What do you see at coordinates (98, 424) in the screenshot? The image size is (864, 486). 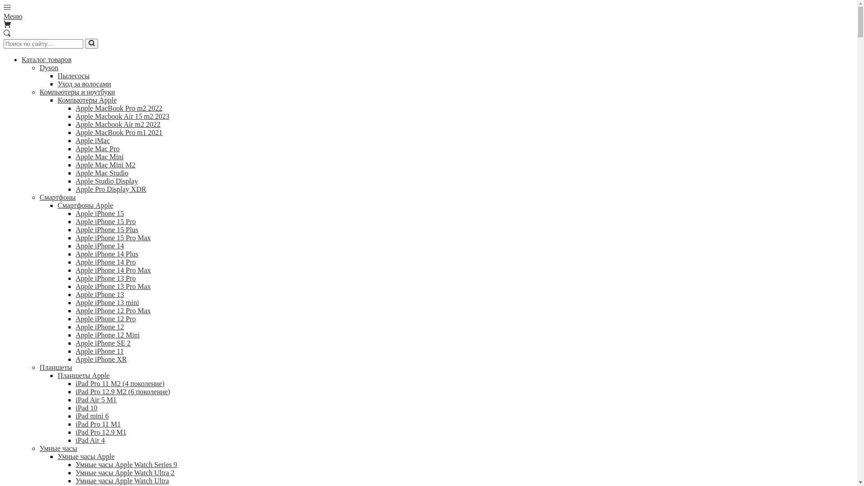 I see `iPad Pro 11 M1` at bounding box center [98, 424].